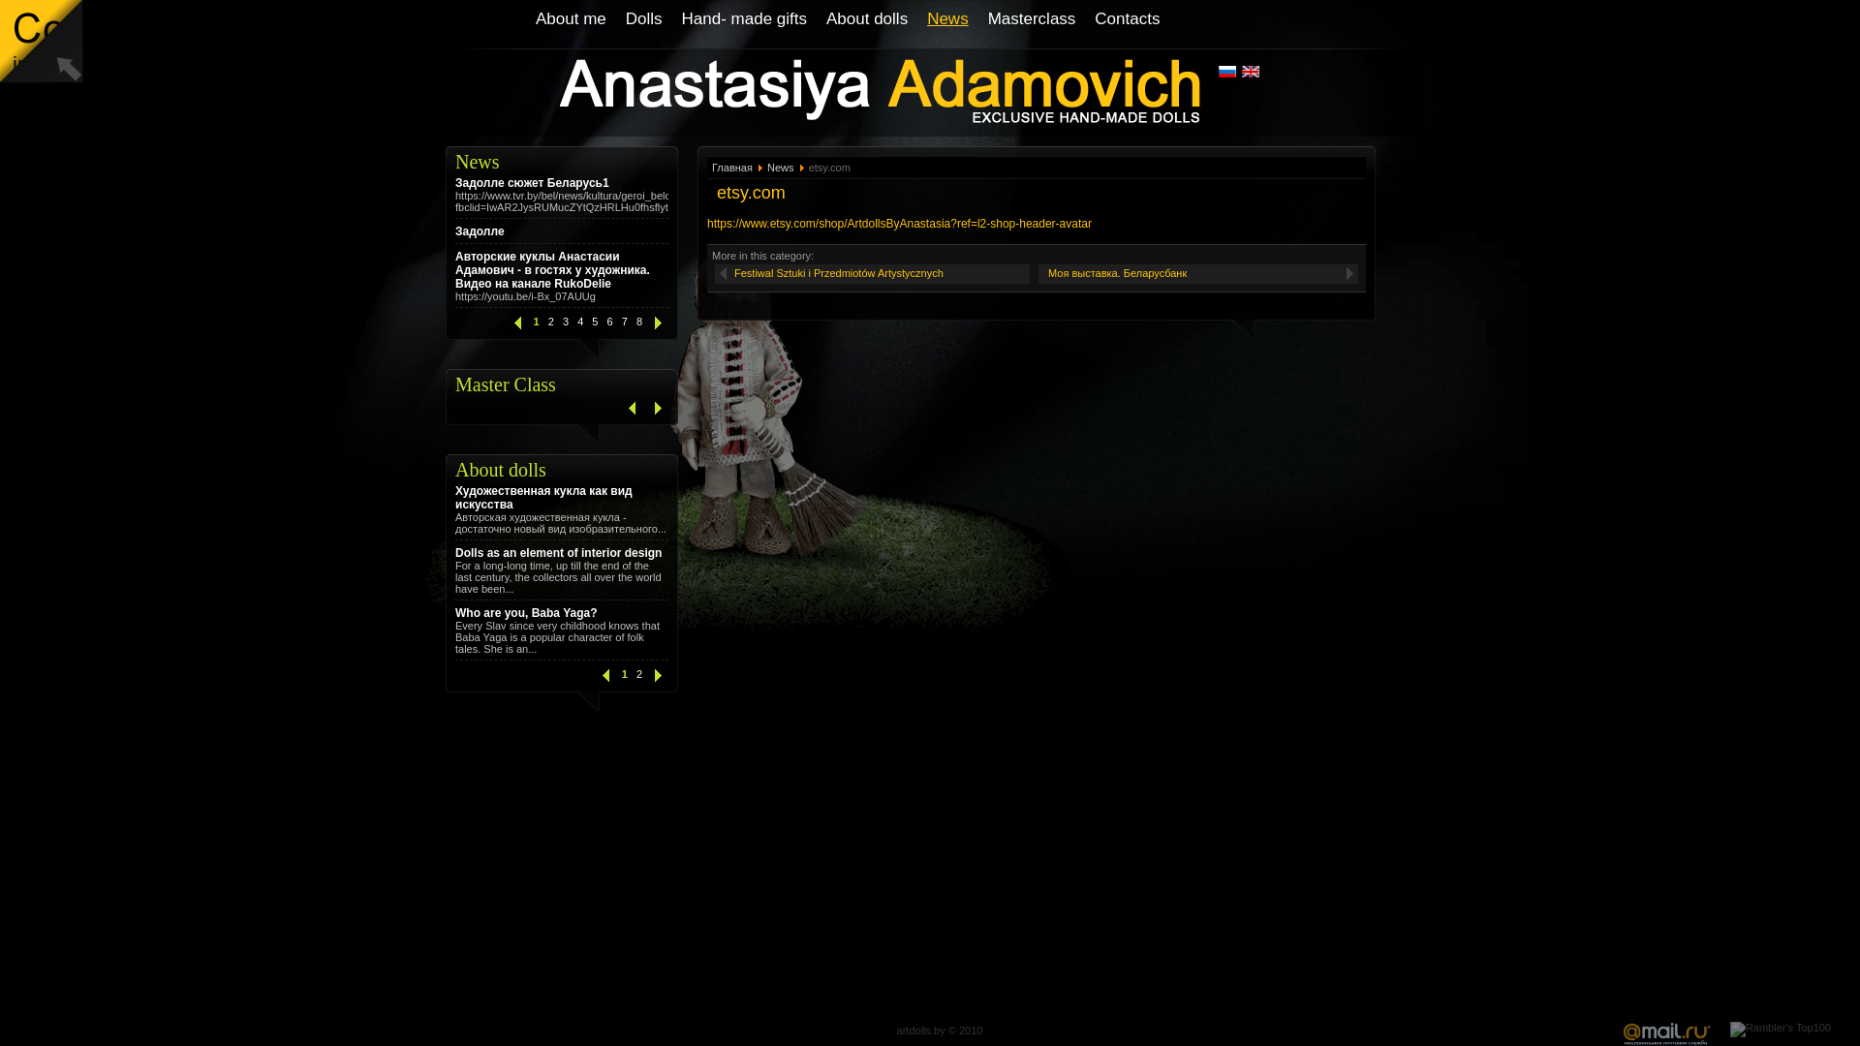  I want to click on News, so click(947, 19).